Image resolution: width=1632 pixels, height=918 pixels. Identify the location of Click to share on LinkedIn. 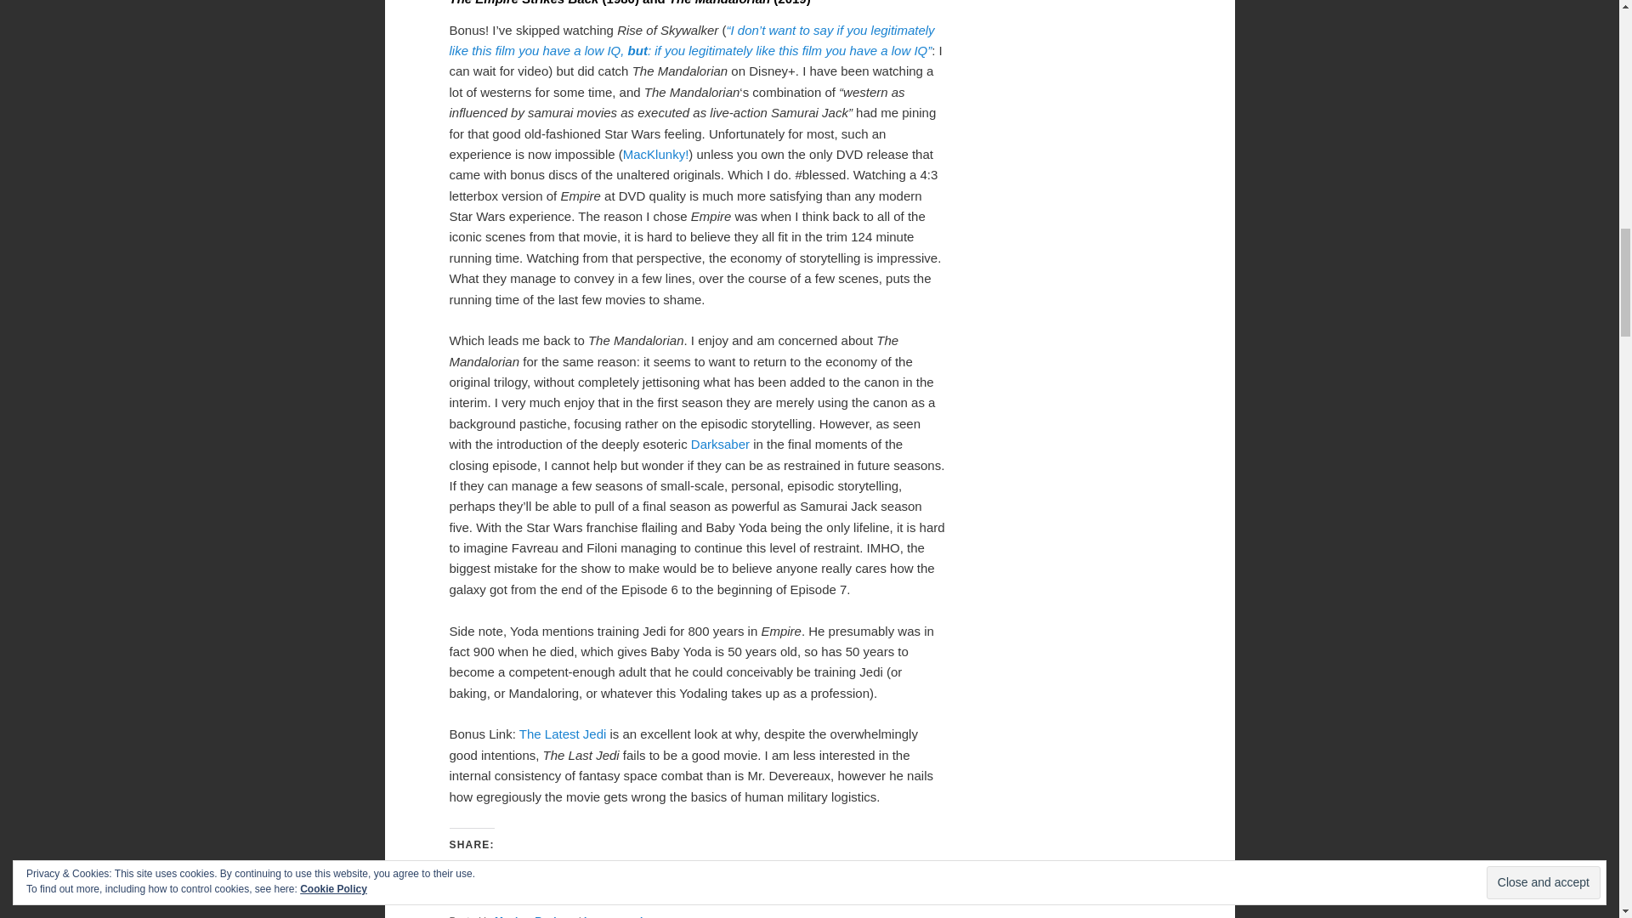
(496, 875).